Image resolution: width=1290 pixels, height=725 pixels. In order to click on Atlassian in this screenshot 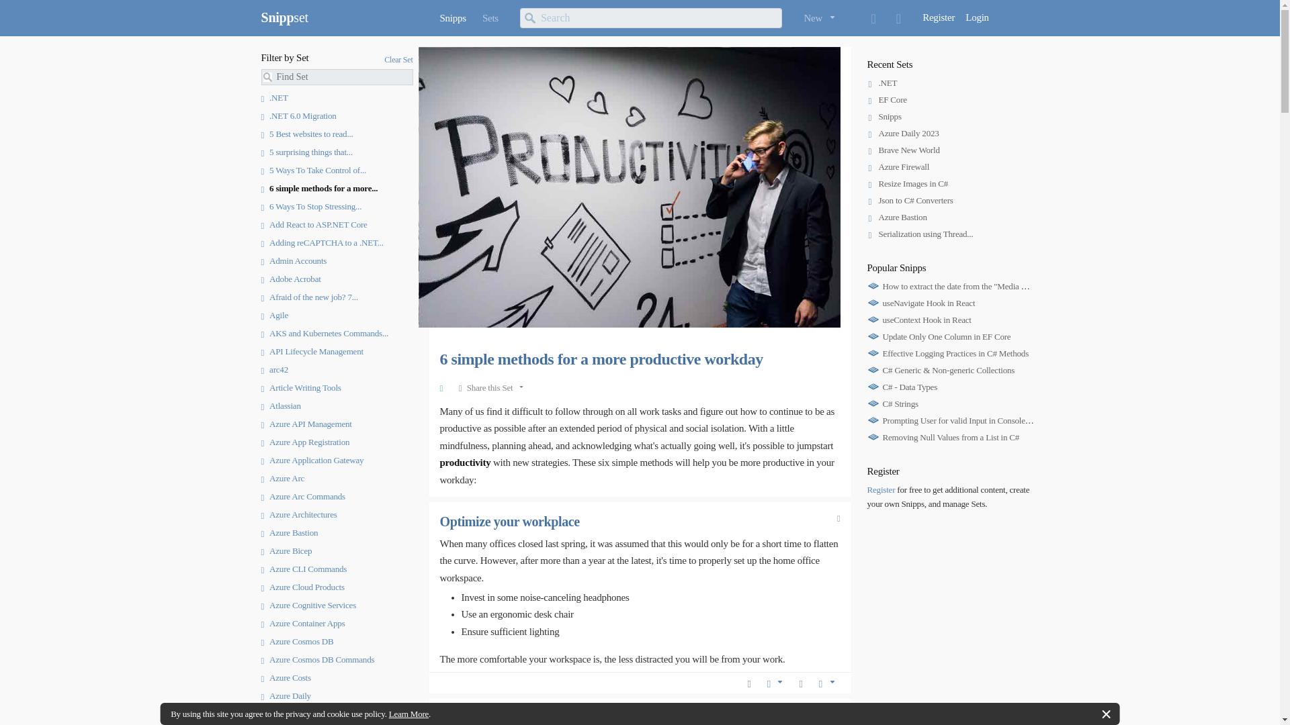, I will do `click(280, 405)`.